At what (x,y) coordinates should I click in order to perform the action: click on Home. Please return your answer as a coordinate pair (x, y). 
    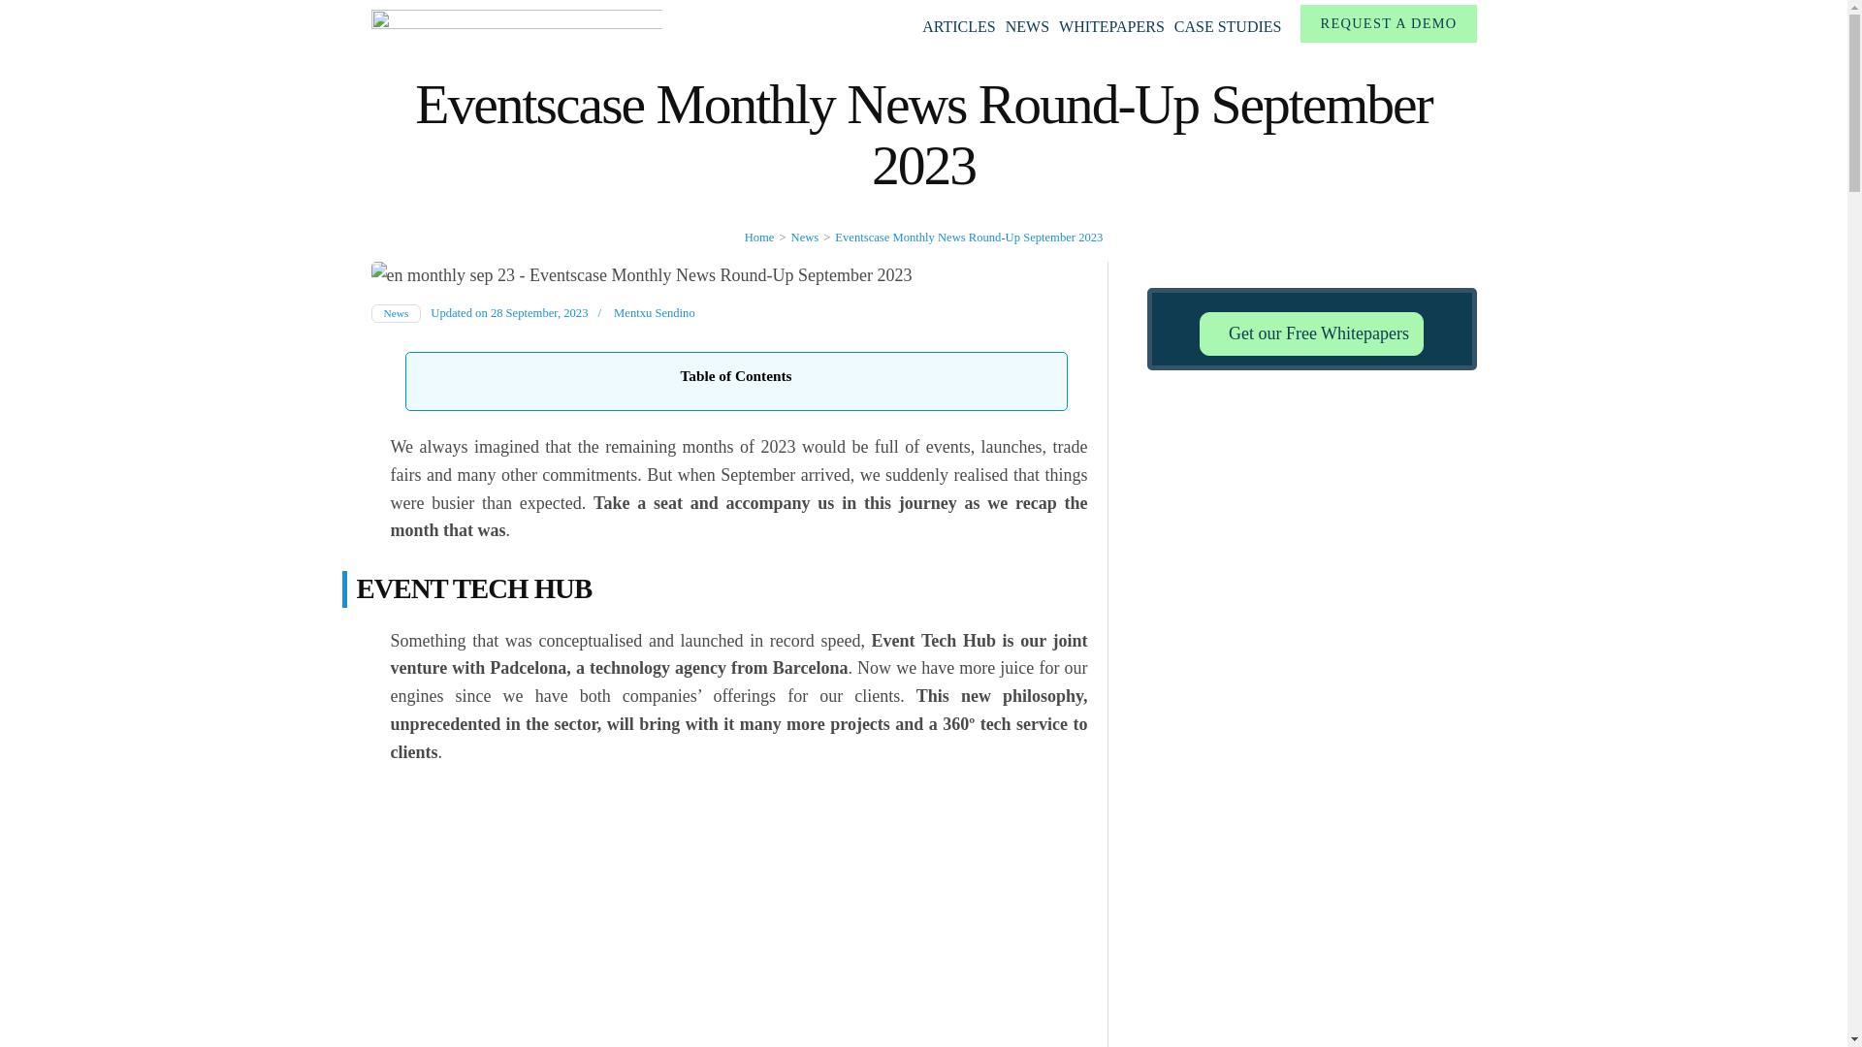
    Looking at the image, I should click on (759, 237).